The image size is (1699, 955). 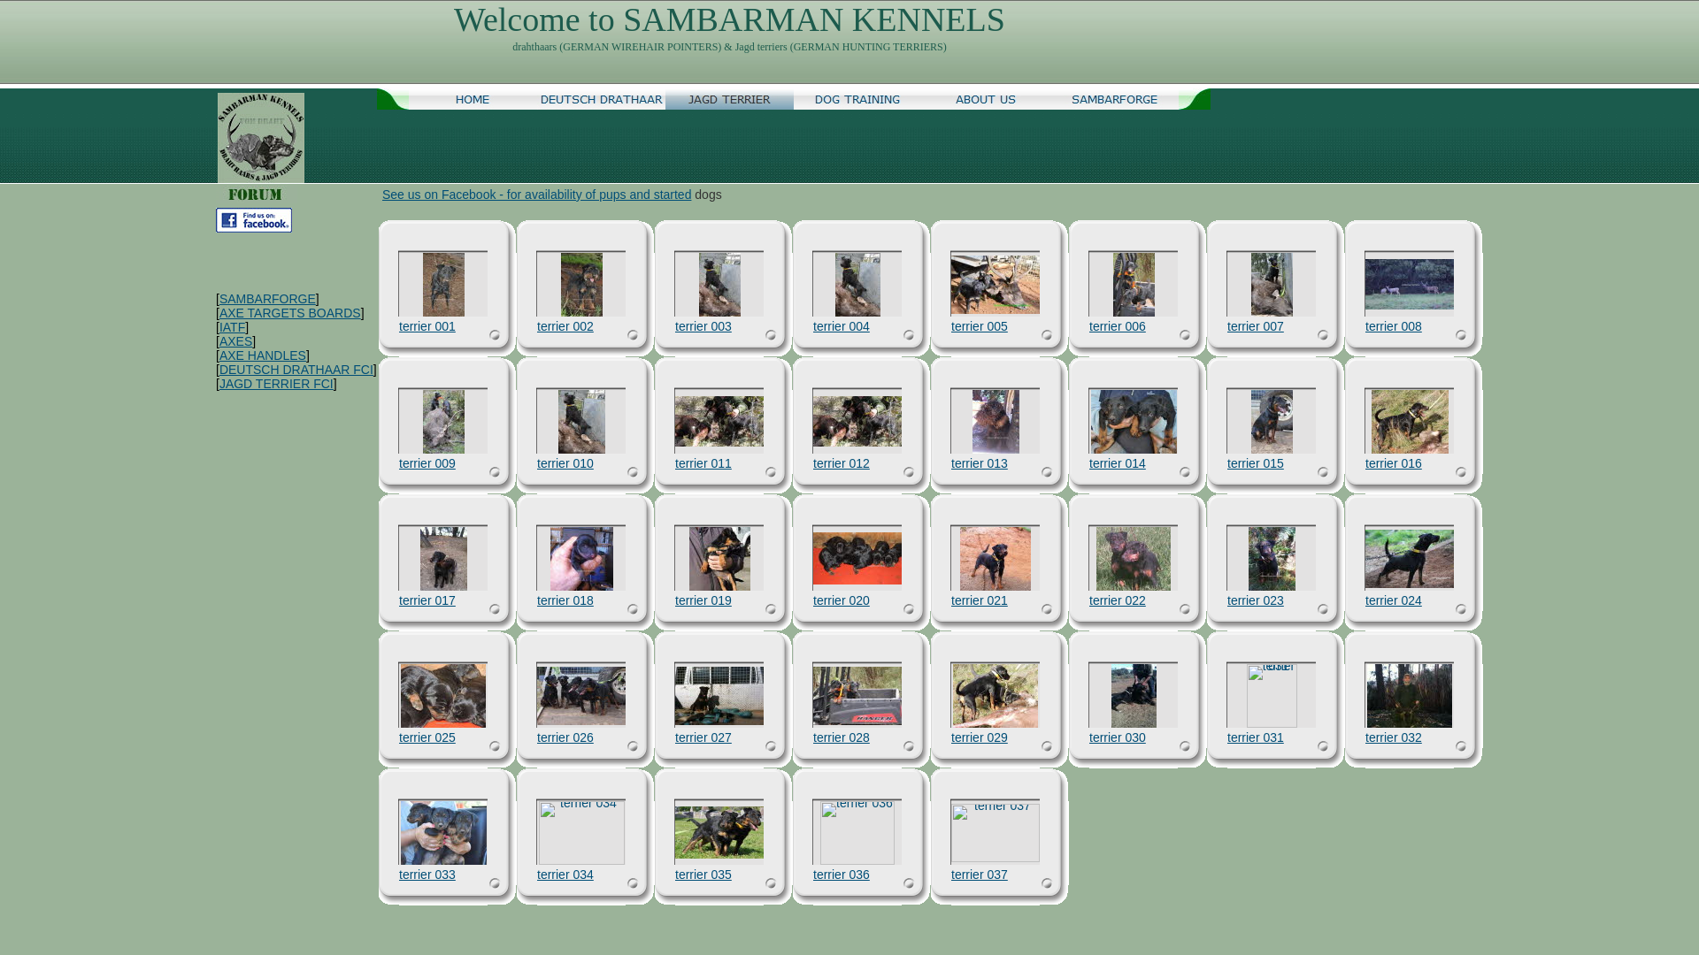 What do you see at coordinates (267, 299) in the screenshot?
I see `SAMBARFORGE` at bounding box center [267, 299].